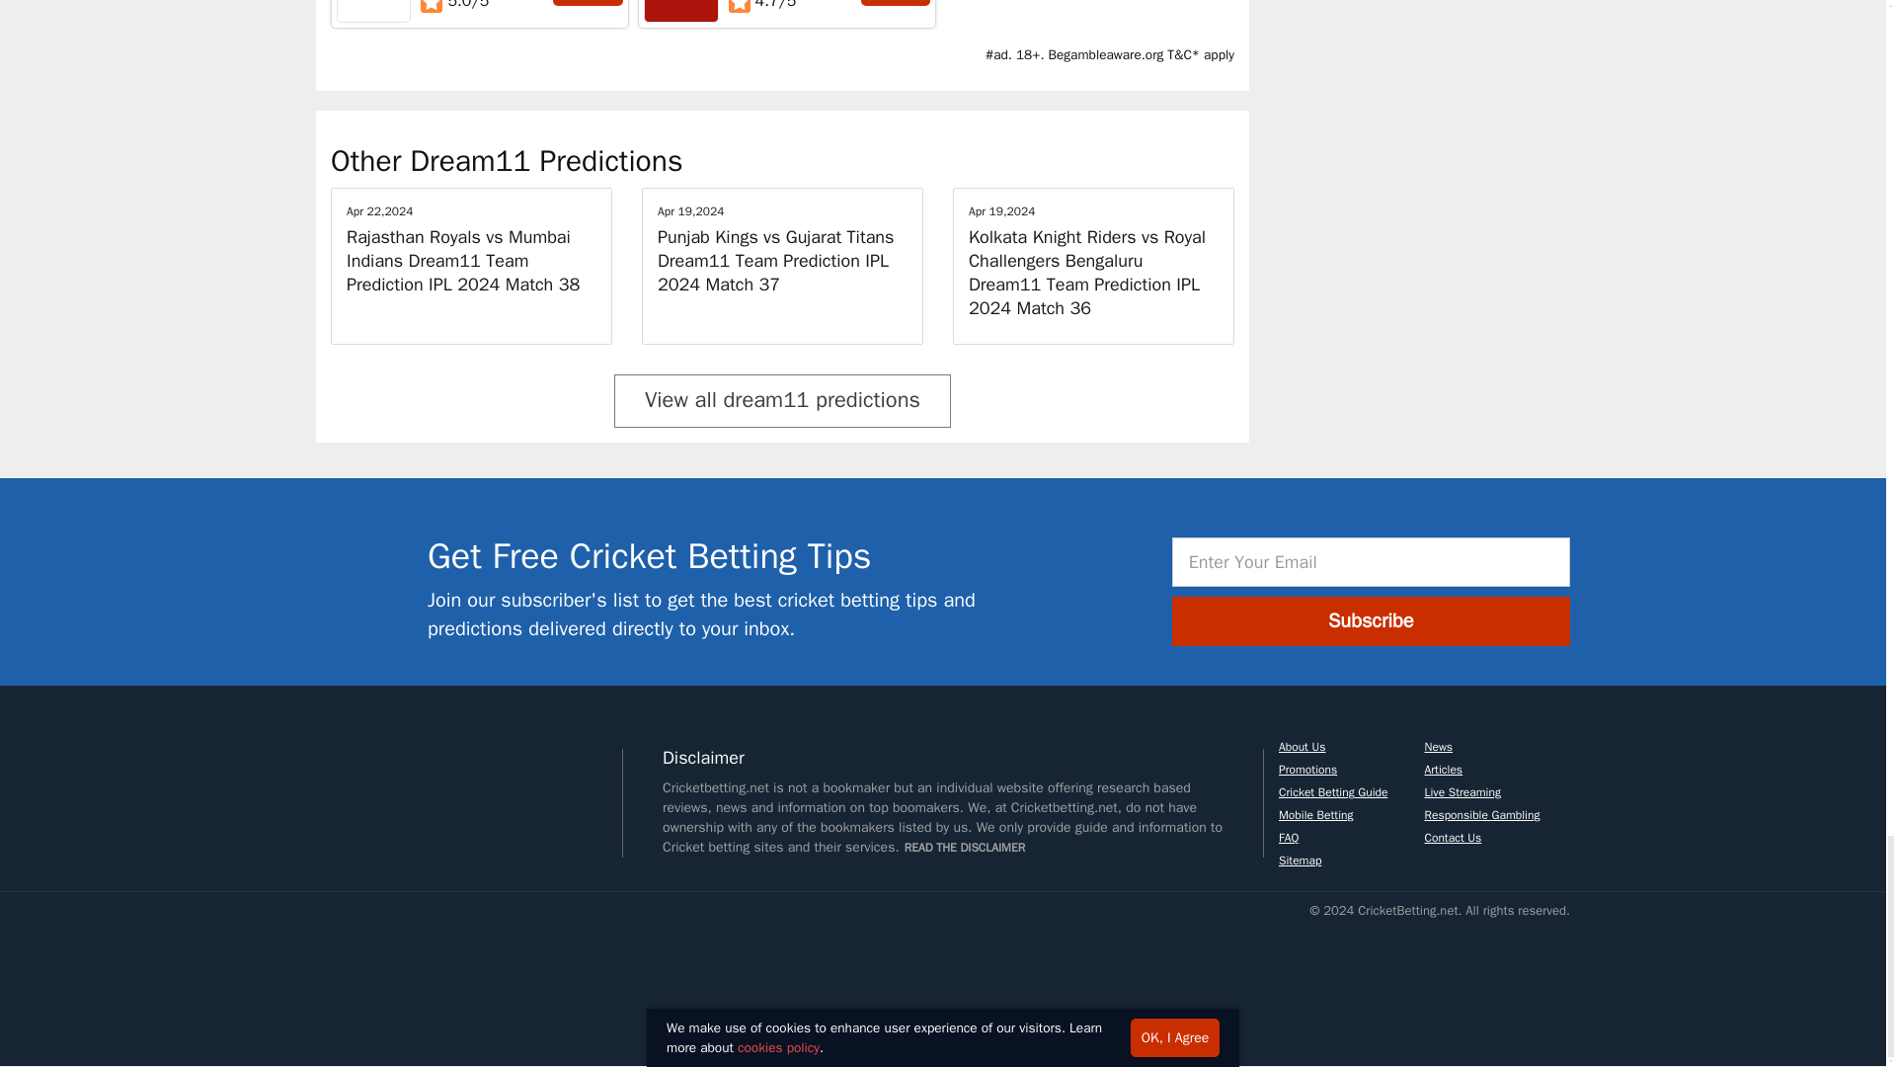  I want to click on 1xbet, so click(373, 3).